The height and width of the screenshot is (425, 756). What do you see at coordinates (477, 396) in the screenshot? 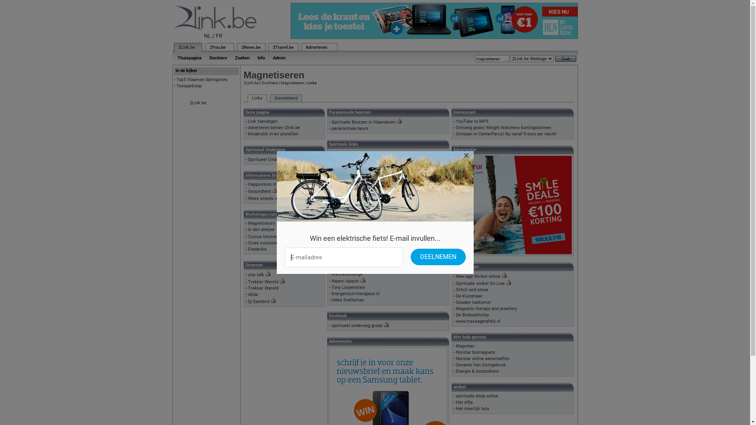
I see `spirituele shop online` at bounding box center [477, 396].